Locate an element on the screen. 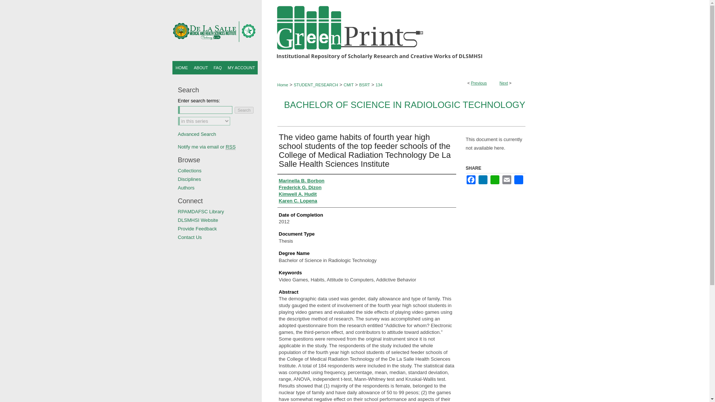 This screenshot has height=402, width=715. WhatsApp is located at coordinates (495, 179).